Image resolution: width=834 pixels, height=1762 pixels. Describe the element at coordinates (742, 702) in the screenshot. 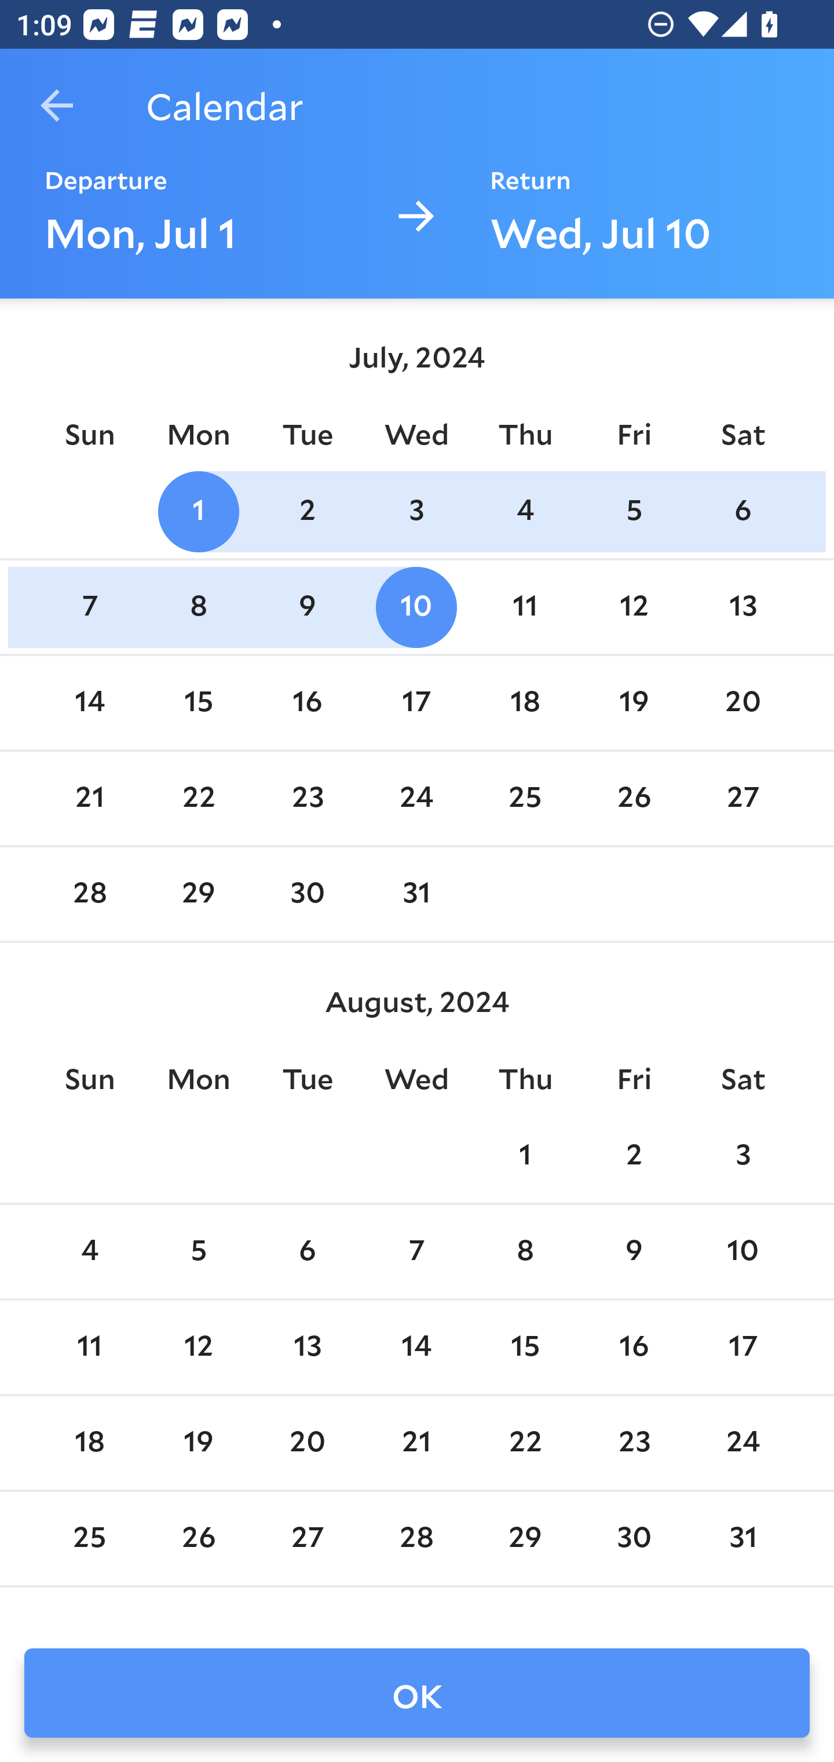

I see `20` at that location.